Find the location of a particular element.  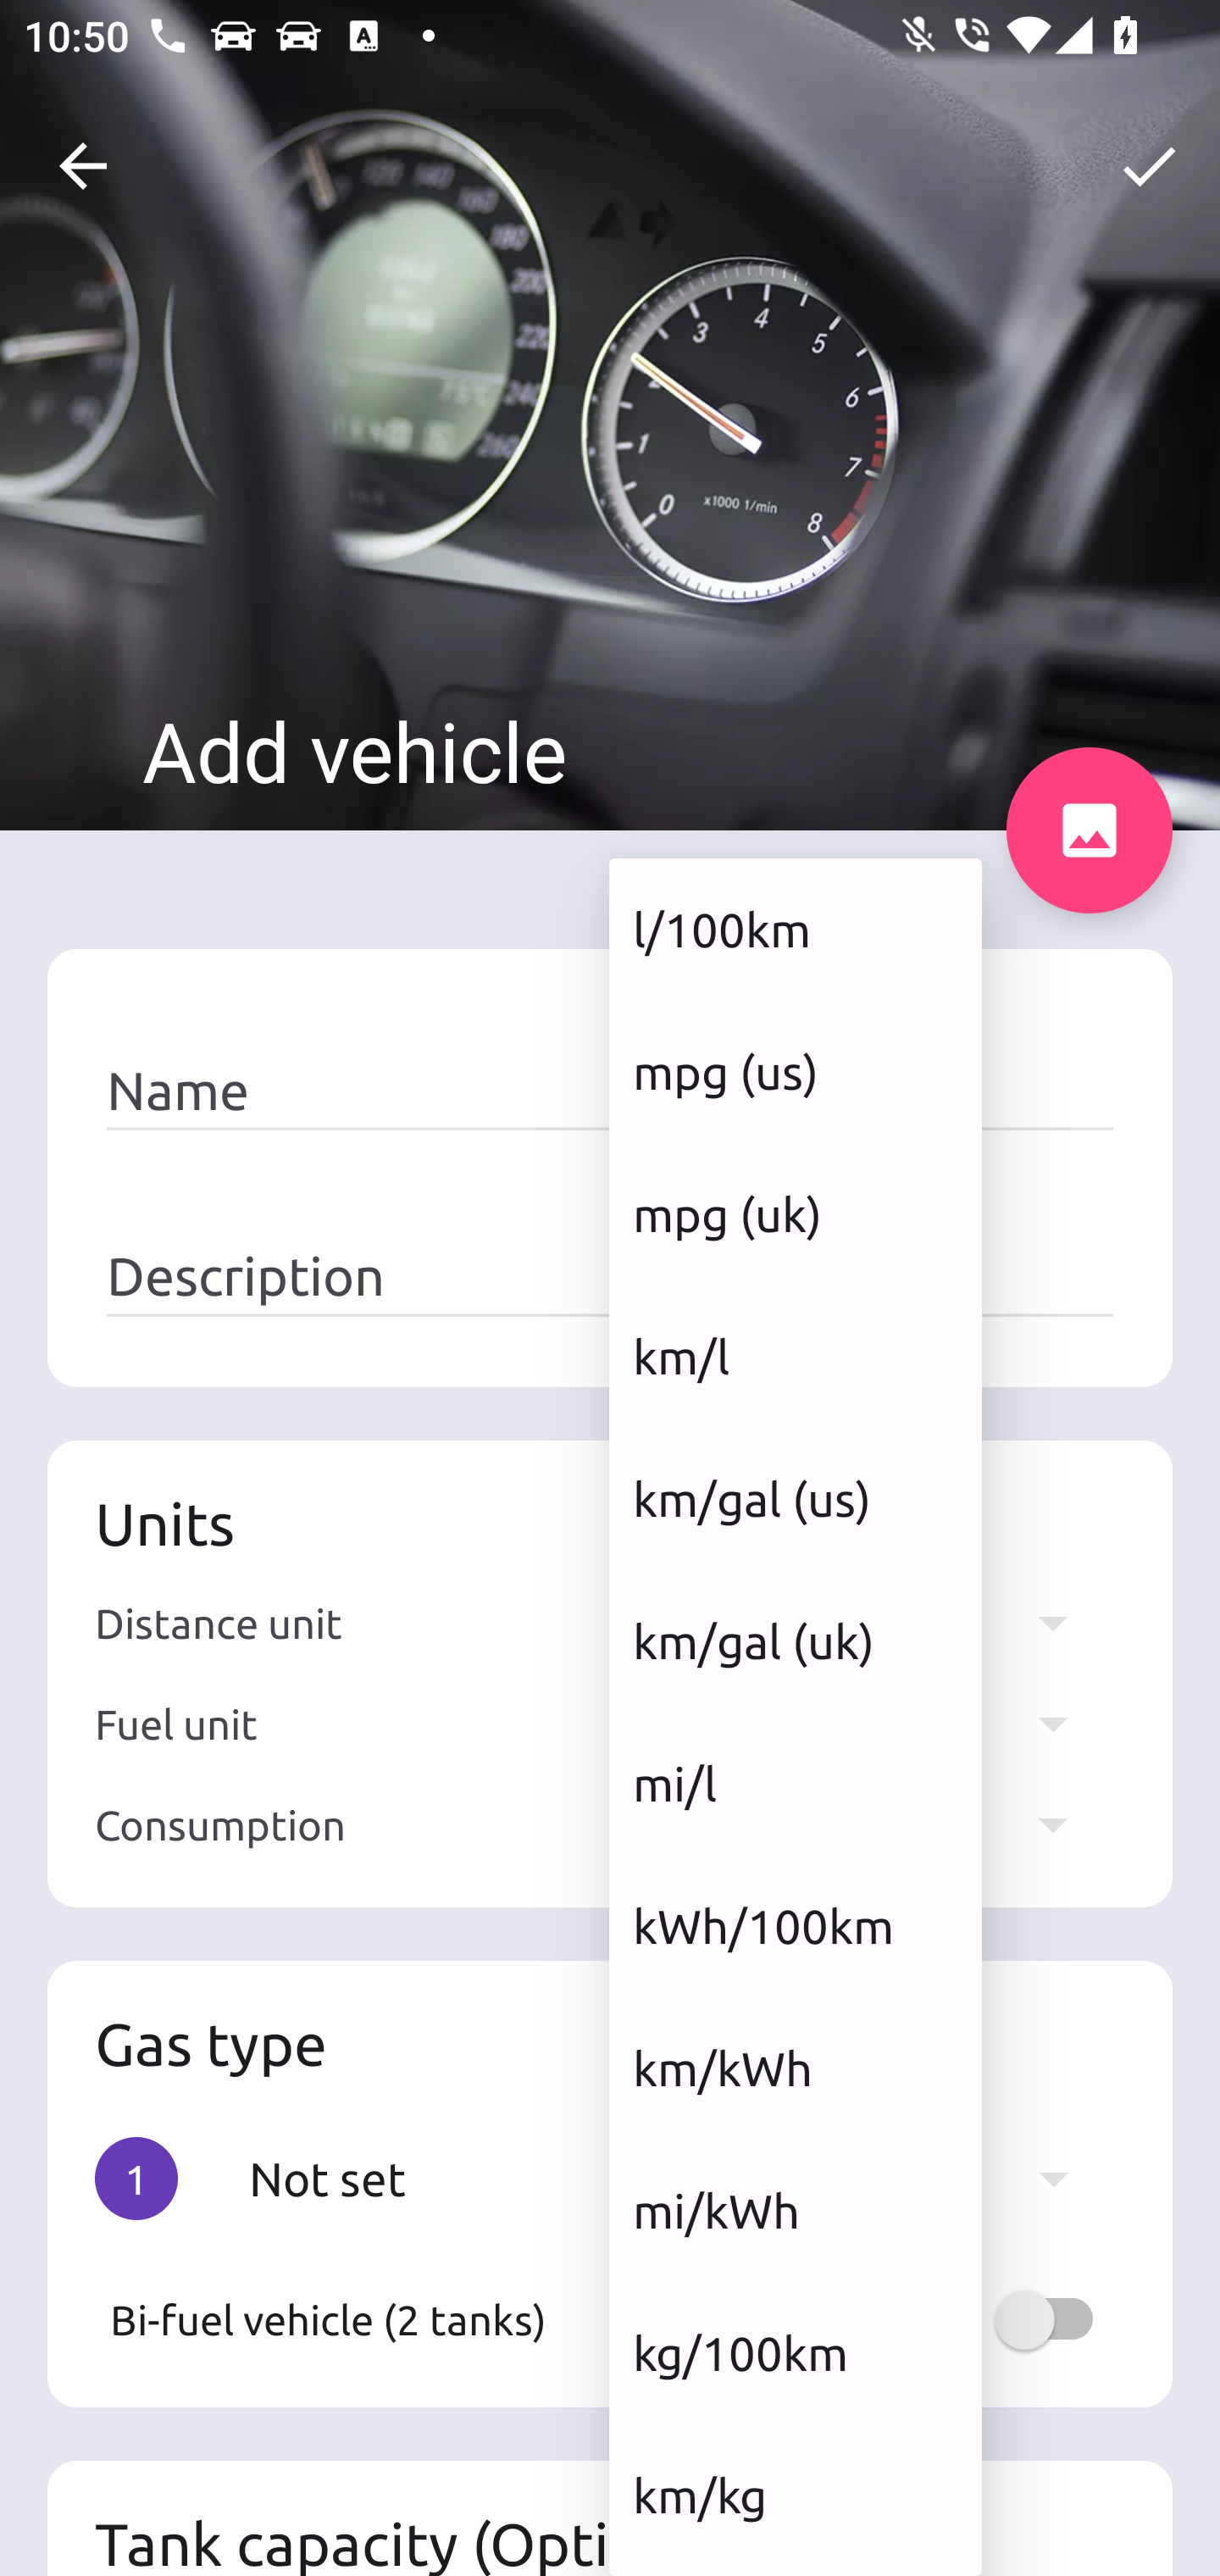

km/gal (uk) is located at coordinates (795, 1642).